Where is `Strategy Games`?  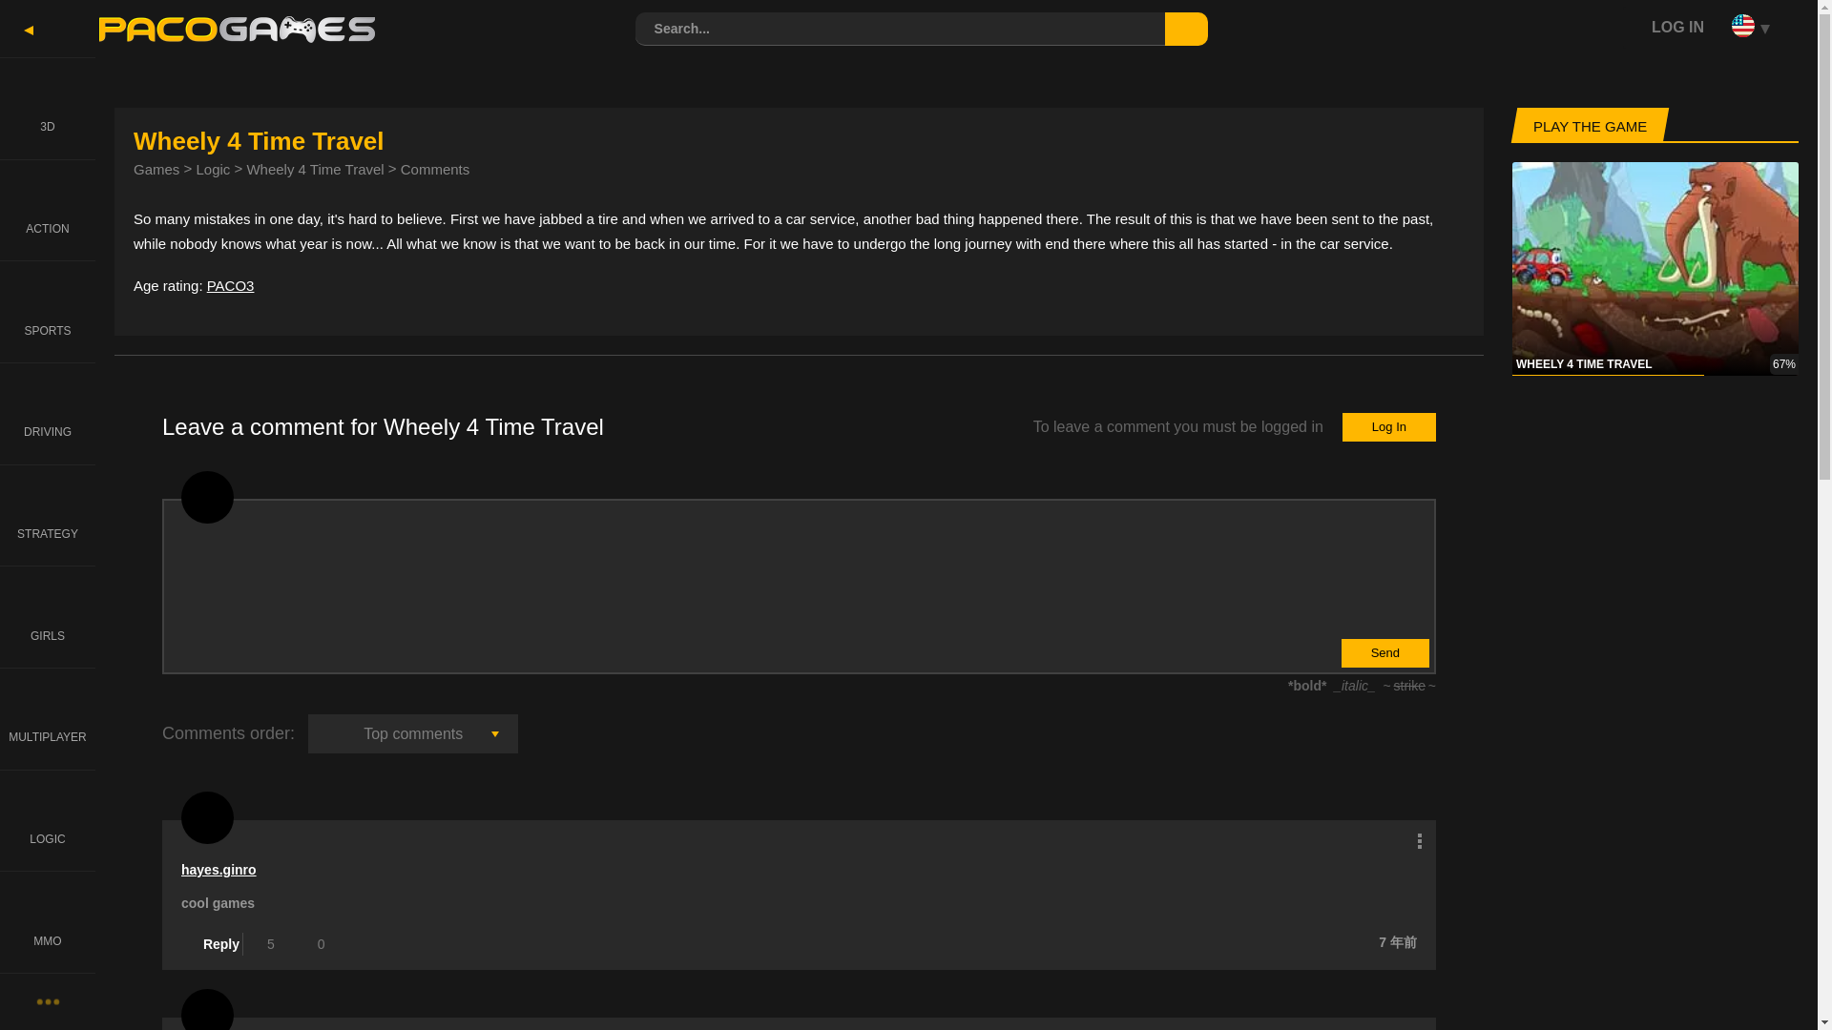 Strategy Games is located at coordinates (48, 515).